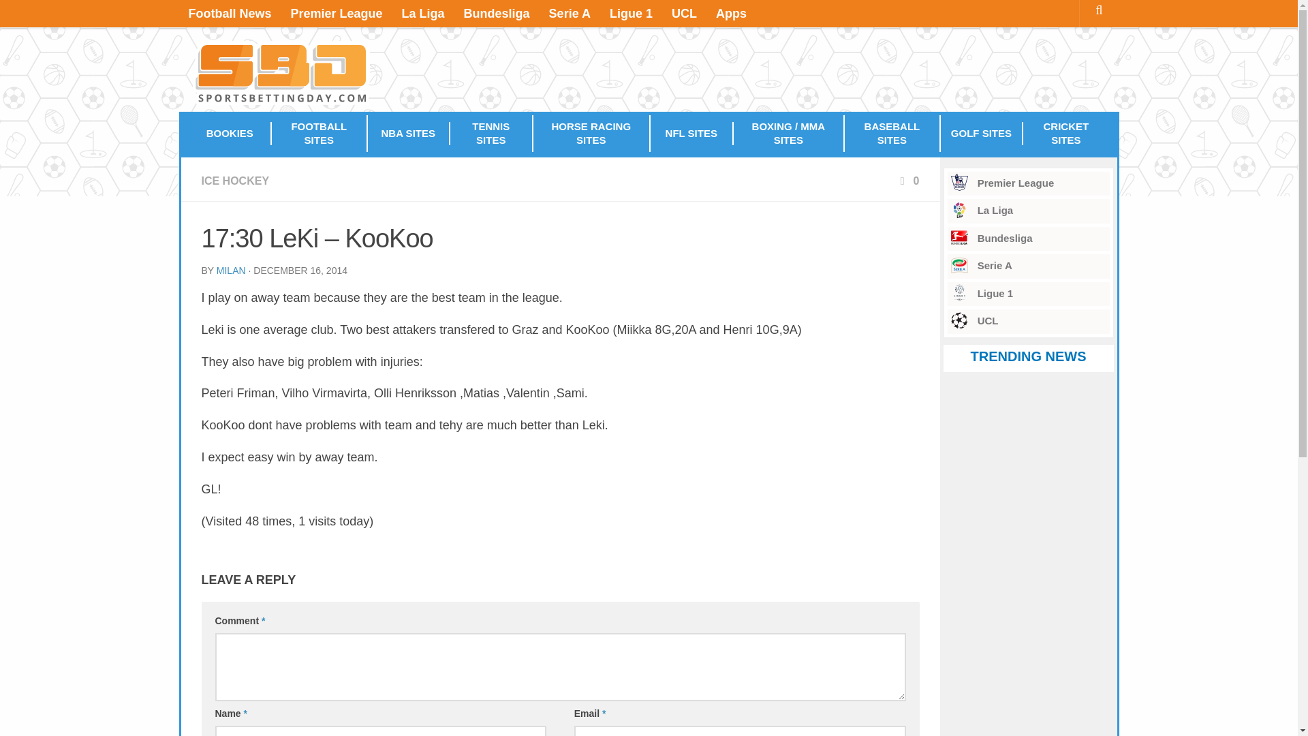 The height and width of the screenshot is (736, 1308). I want to click on Ligue 1, so click(631, 14).